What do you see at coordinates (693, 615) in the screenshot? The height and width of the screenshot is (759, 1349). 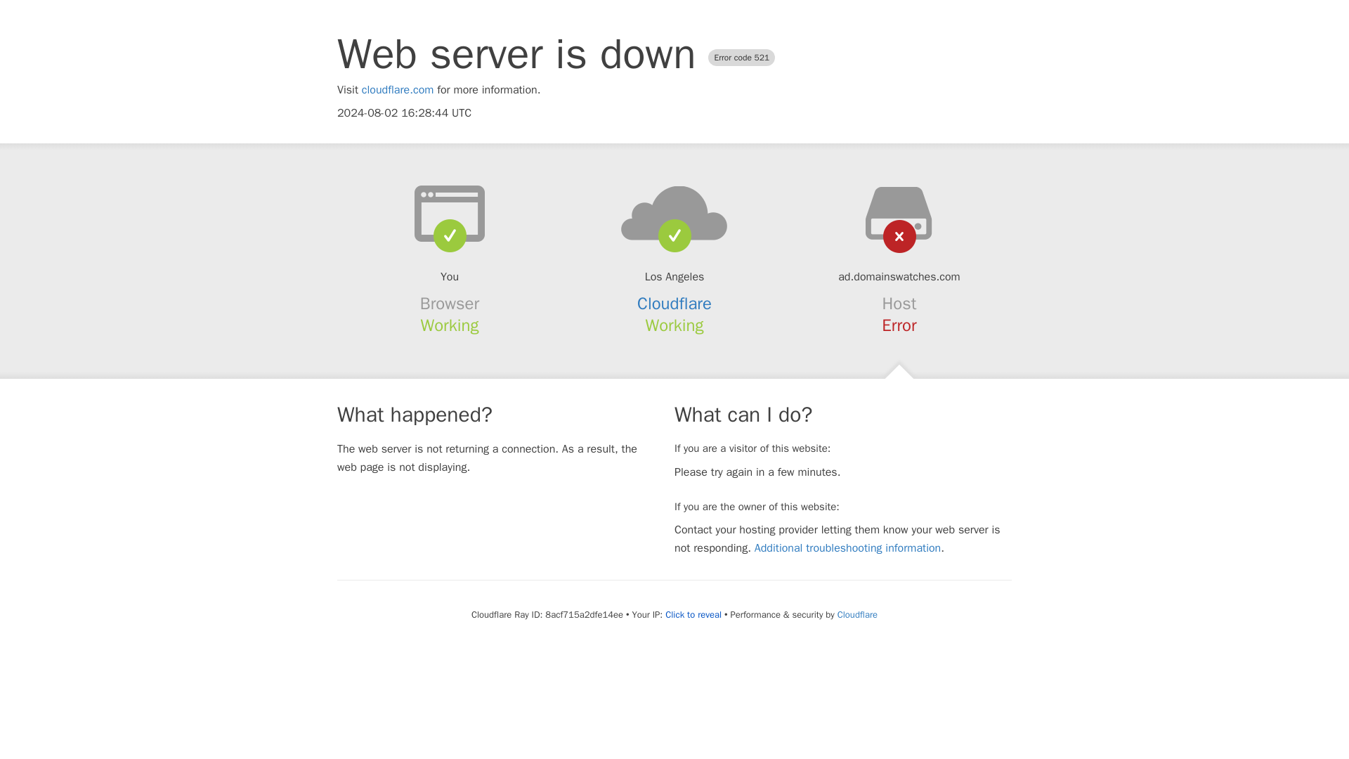 I see `Click to reveal` at bounding box center [693, 615].